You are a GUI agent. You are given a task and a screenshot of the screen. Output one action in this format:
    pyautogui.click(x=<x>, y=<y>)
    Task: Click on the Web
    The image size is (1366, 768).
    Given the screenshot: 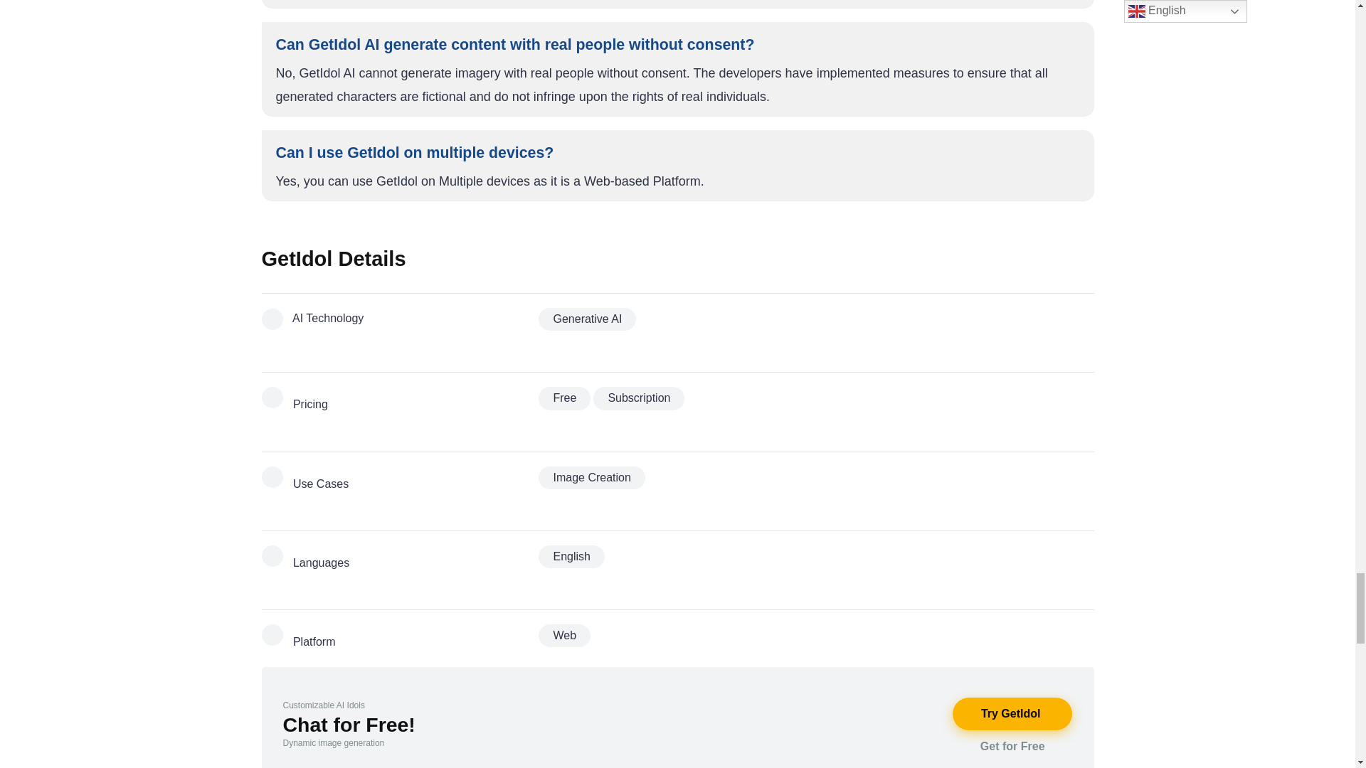 What is the action you would take?
    pyautogui.click(x=563, y=636)
    